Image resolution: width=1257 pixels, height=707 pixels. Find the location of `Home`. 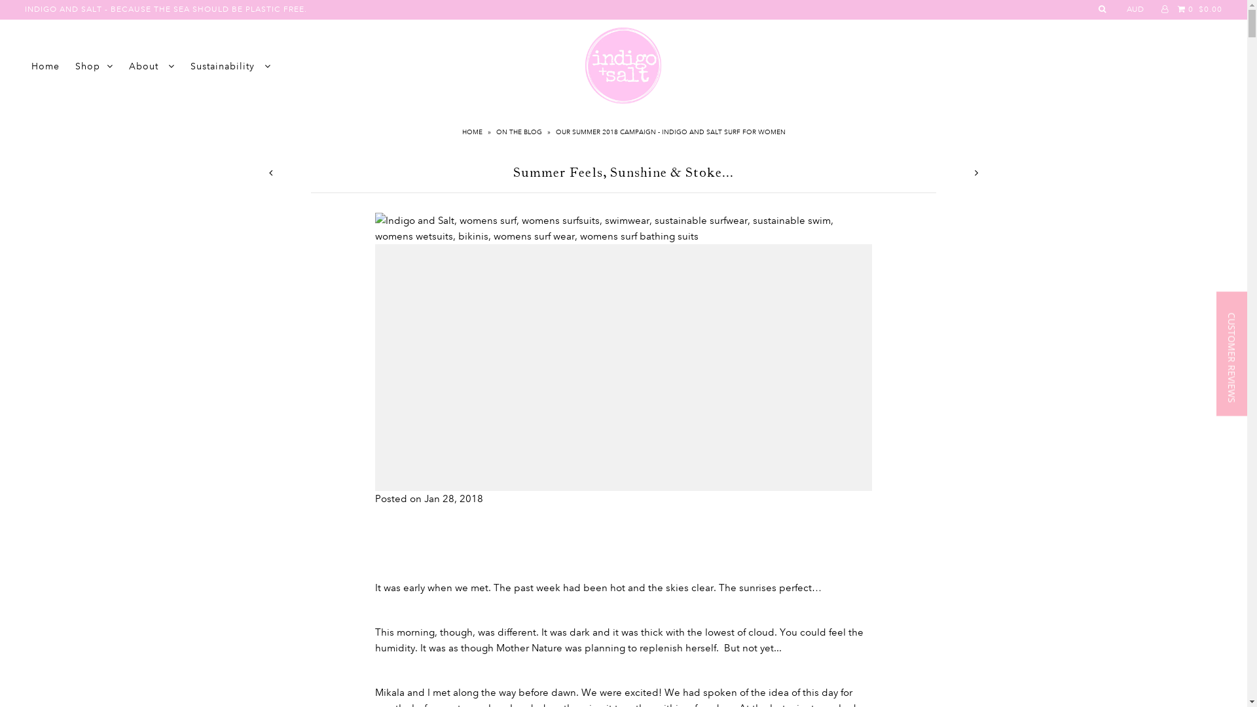

Home is located at coordinates (46, 66).